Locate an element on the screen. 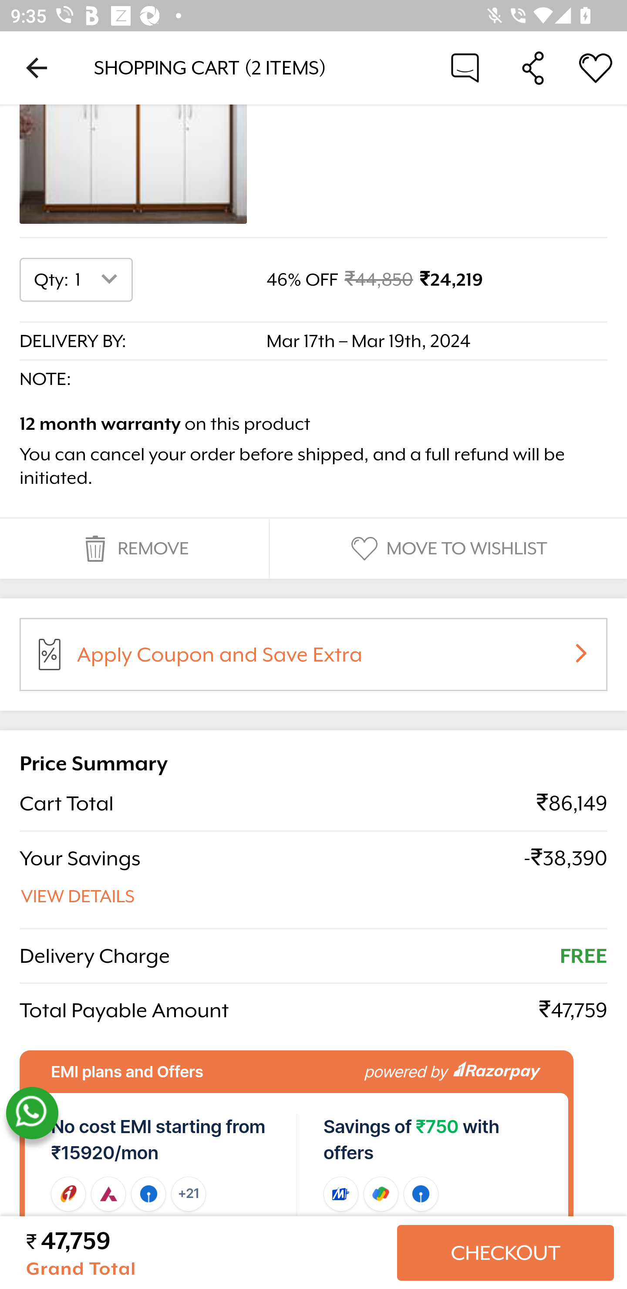 The image size is (627, 1289). ₹ 47,759 Grand Total is located at coordinates (206, 1253).